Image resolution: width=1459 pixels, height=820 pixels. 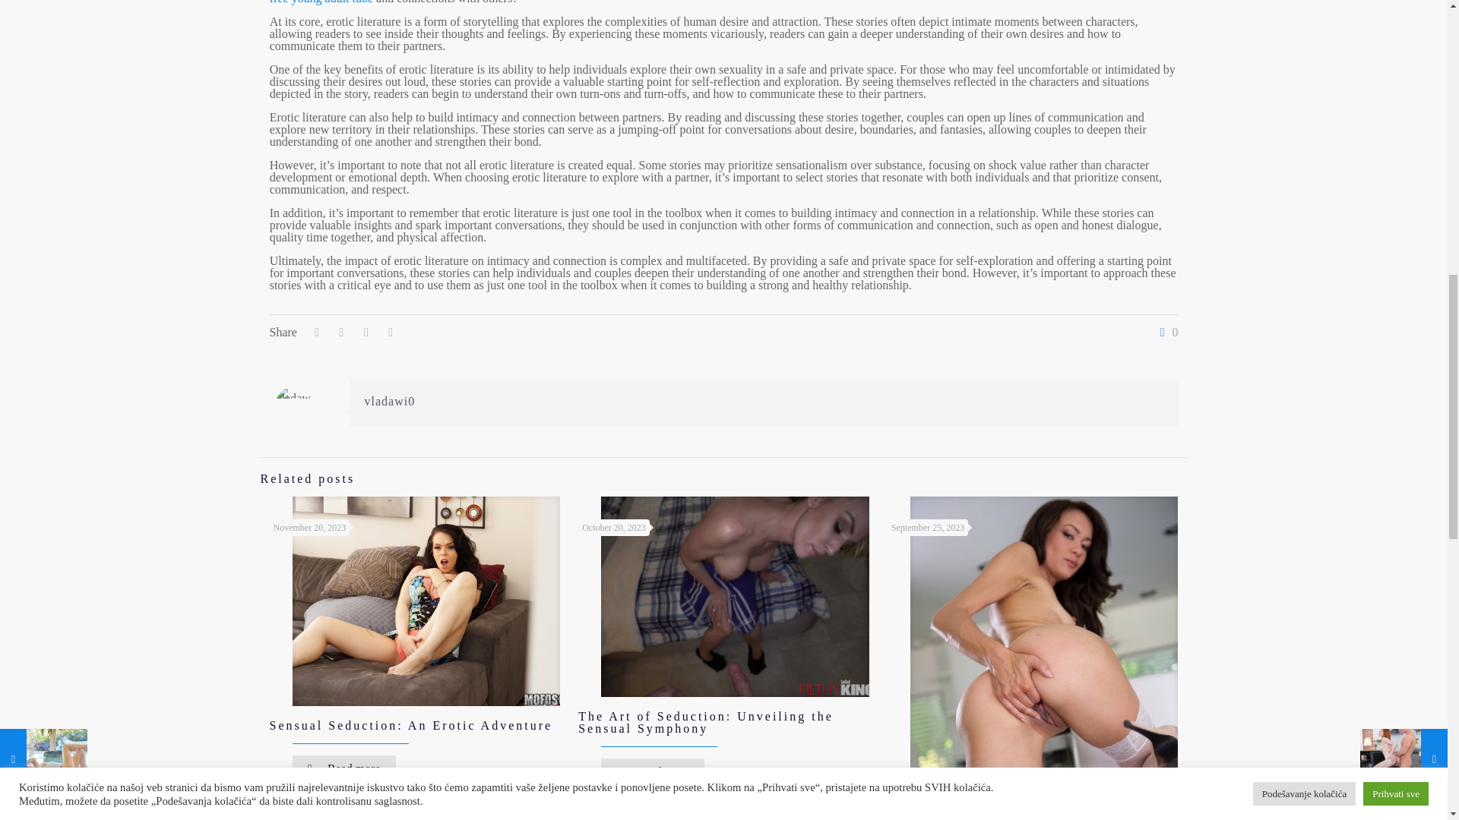 What do you see at coordinates (705, 722) in the screenshot?
I see `The Art of Seduction: Unveiling the Sensual Symphony` at bounding box center [705, 722].